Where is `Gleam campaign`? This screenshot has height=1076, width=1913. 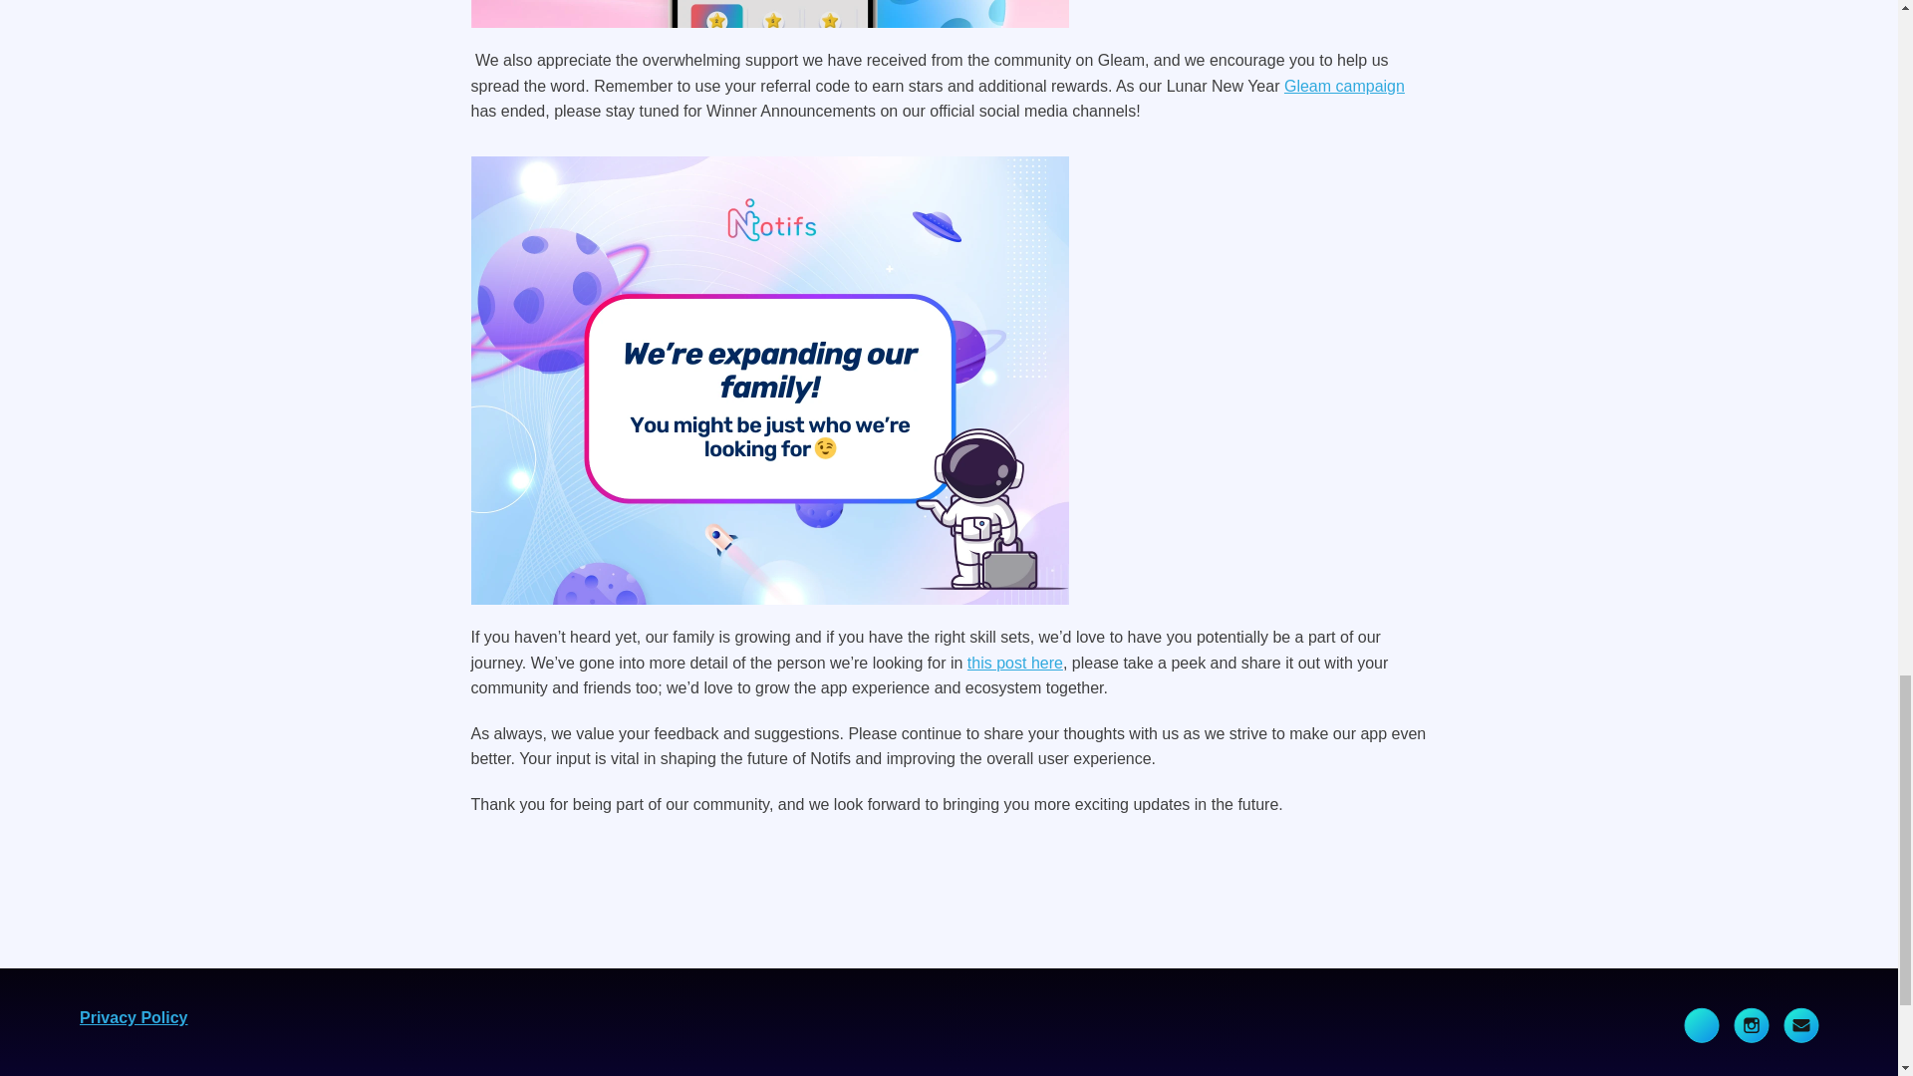
Gleam campaign is located at coordinates (1343, 86).